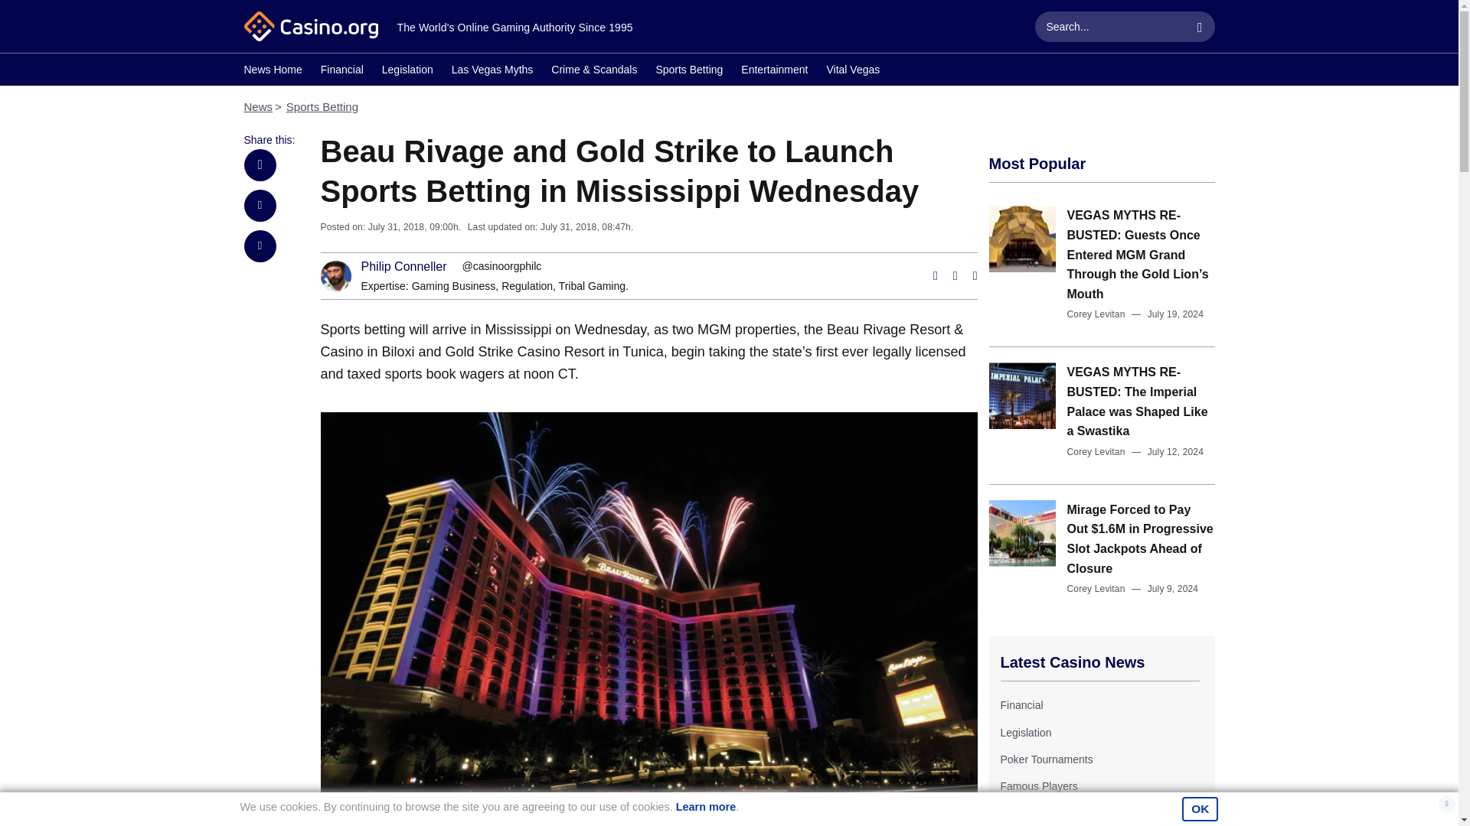 The image size is (1470, 826). Describe the element at coordinates (689, 71) in the screenshot. I see `Sports Betting` at that location.